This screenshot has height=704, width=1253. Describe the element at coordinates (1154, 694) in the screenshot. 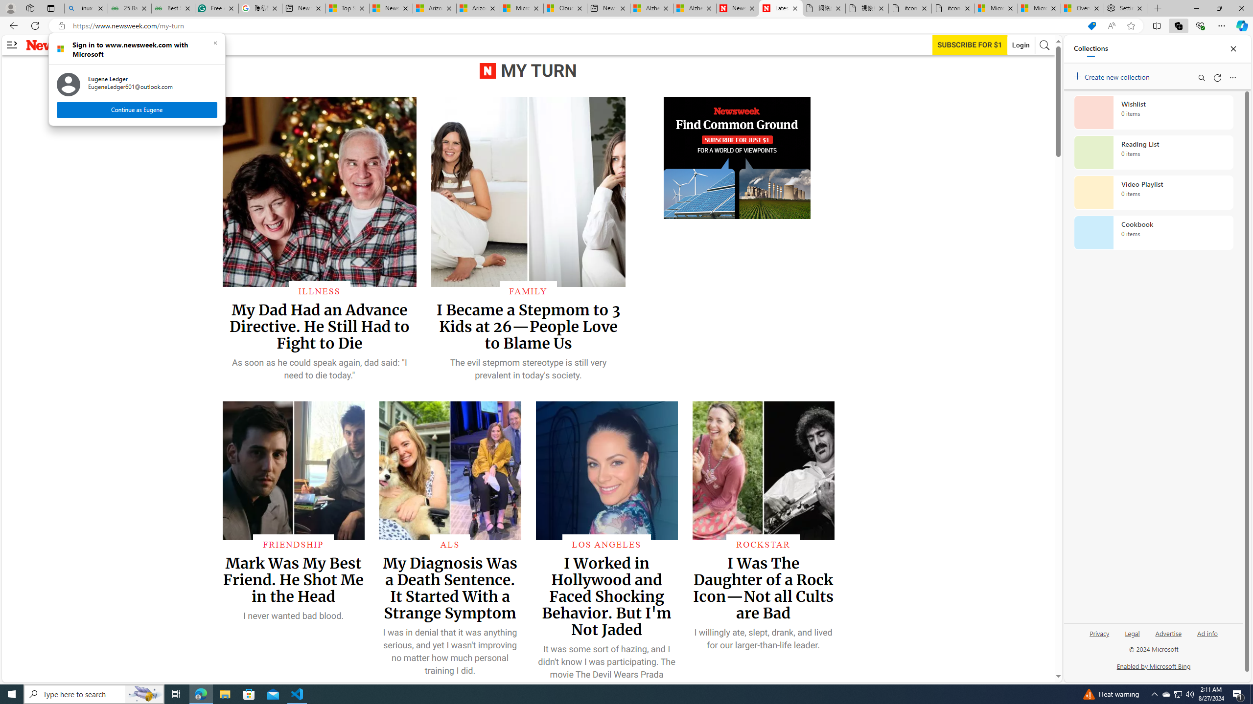

I see `Notification Chevron` at that location.